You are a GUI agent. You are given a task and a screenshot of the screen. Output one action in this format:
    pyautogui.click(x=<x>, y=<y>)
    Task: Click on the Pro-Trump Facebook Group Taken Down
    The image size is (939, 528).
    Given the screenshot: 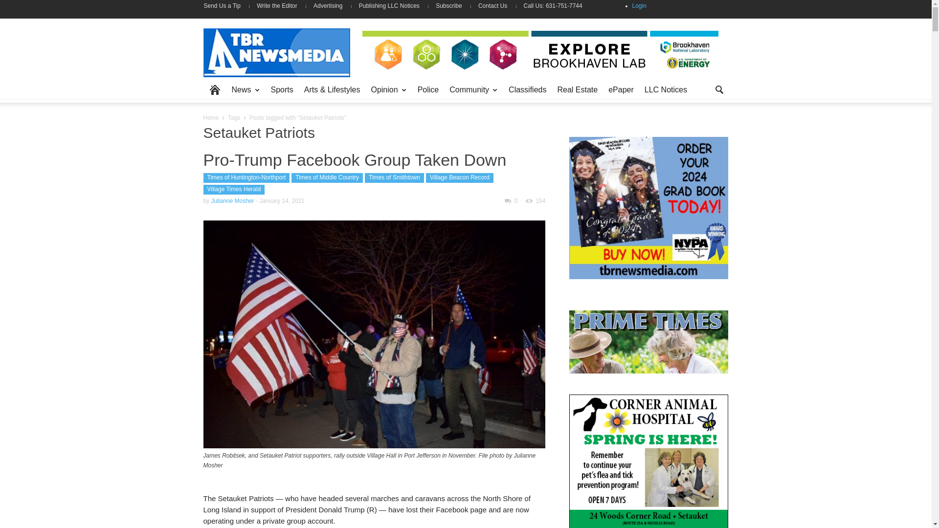 What is the action you would take?
    pyautogui.click(x=355, y=159)
    